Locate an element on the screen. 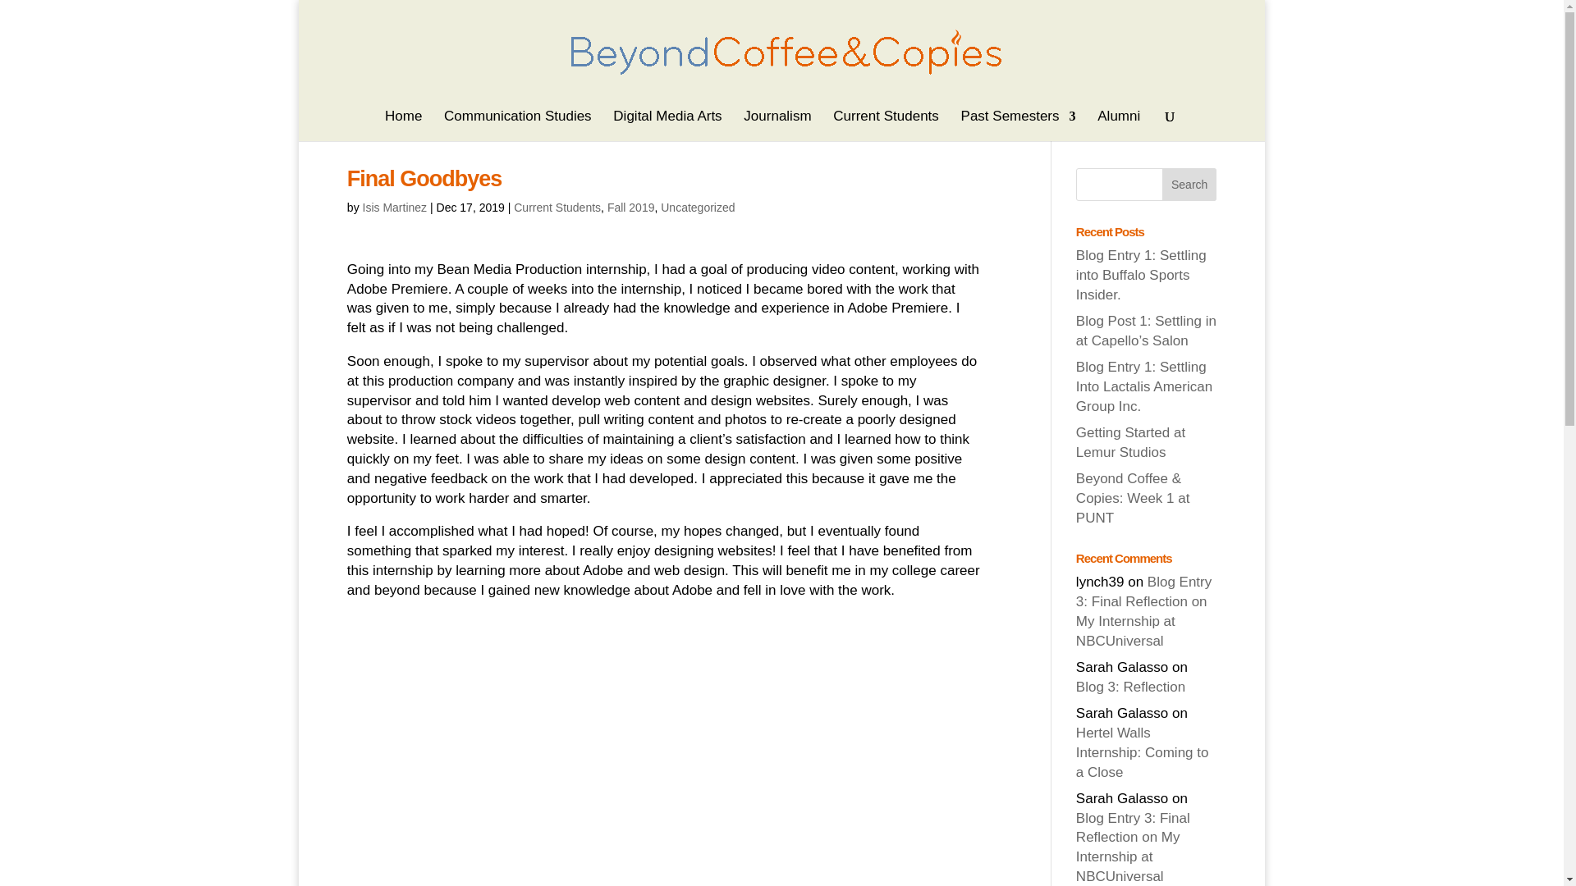 The width and height of the screenshot is (1576, 886). Current Students is located at coordinates (886, 126).